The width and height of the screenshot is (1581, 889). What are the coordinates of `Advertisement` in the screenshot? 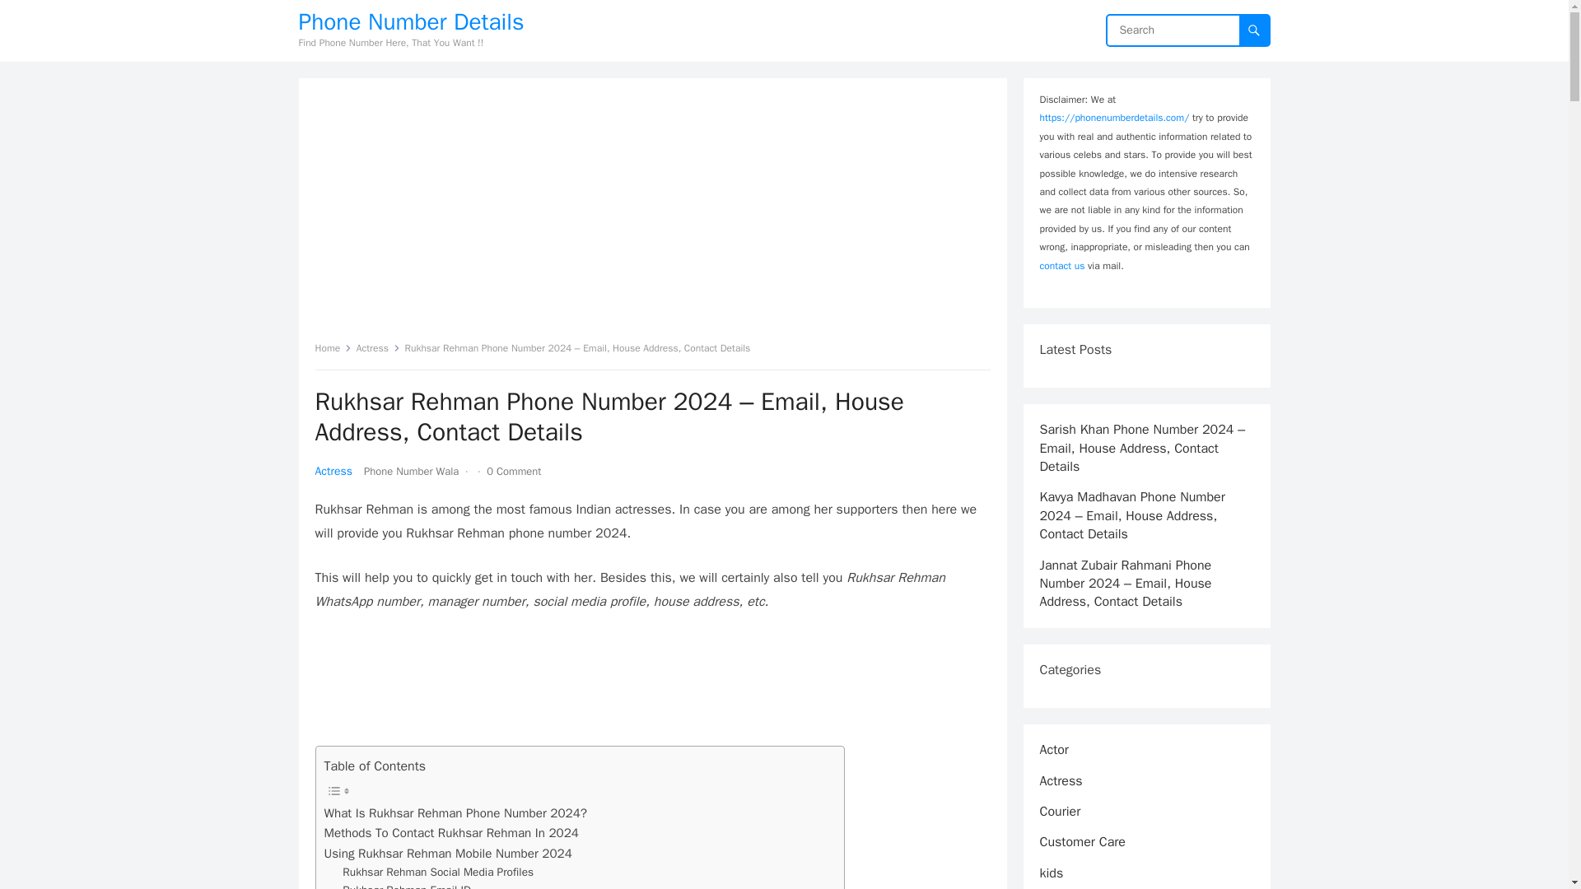 It's located at (652, 216).